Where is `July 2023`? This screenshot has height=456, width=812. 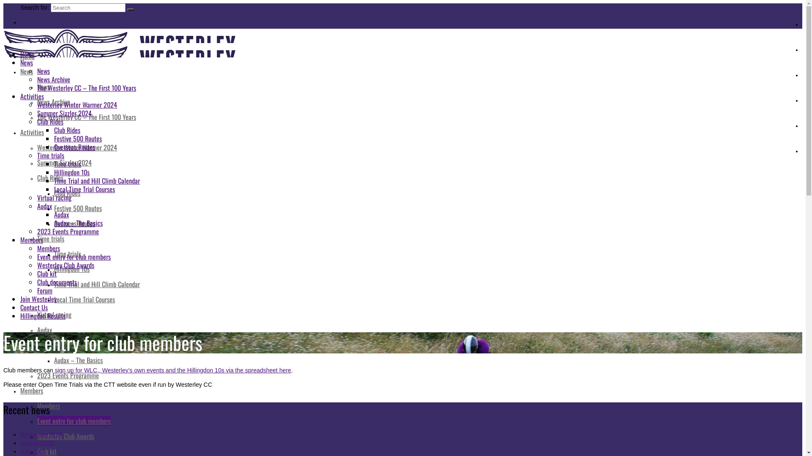
July 2023 is located at coordinates (33, 451).